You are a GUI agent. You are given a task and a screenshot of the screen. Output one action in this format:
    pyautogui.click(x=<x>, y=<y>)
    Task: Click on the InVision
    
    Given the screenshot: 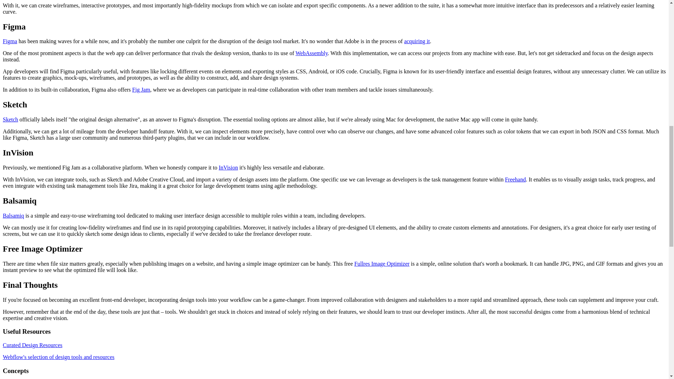 What is the action you would take?
    pyautogui.click(x=228, y=167)
    